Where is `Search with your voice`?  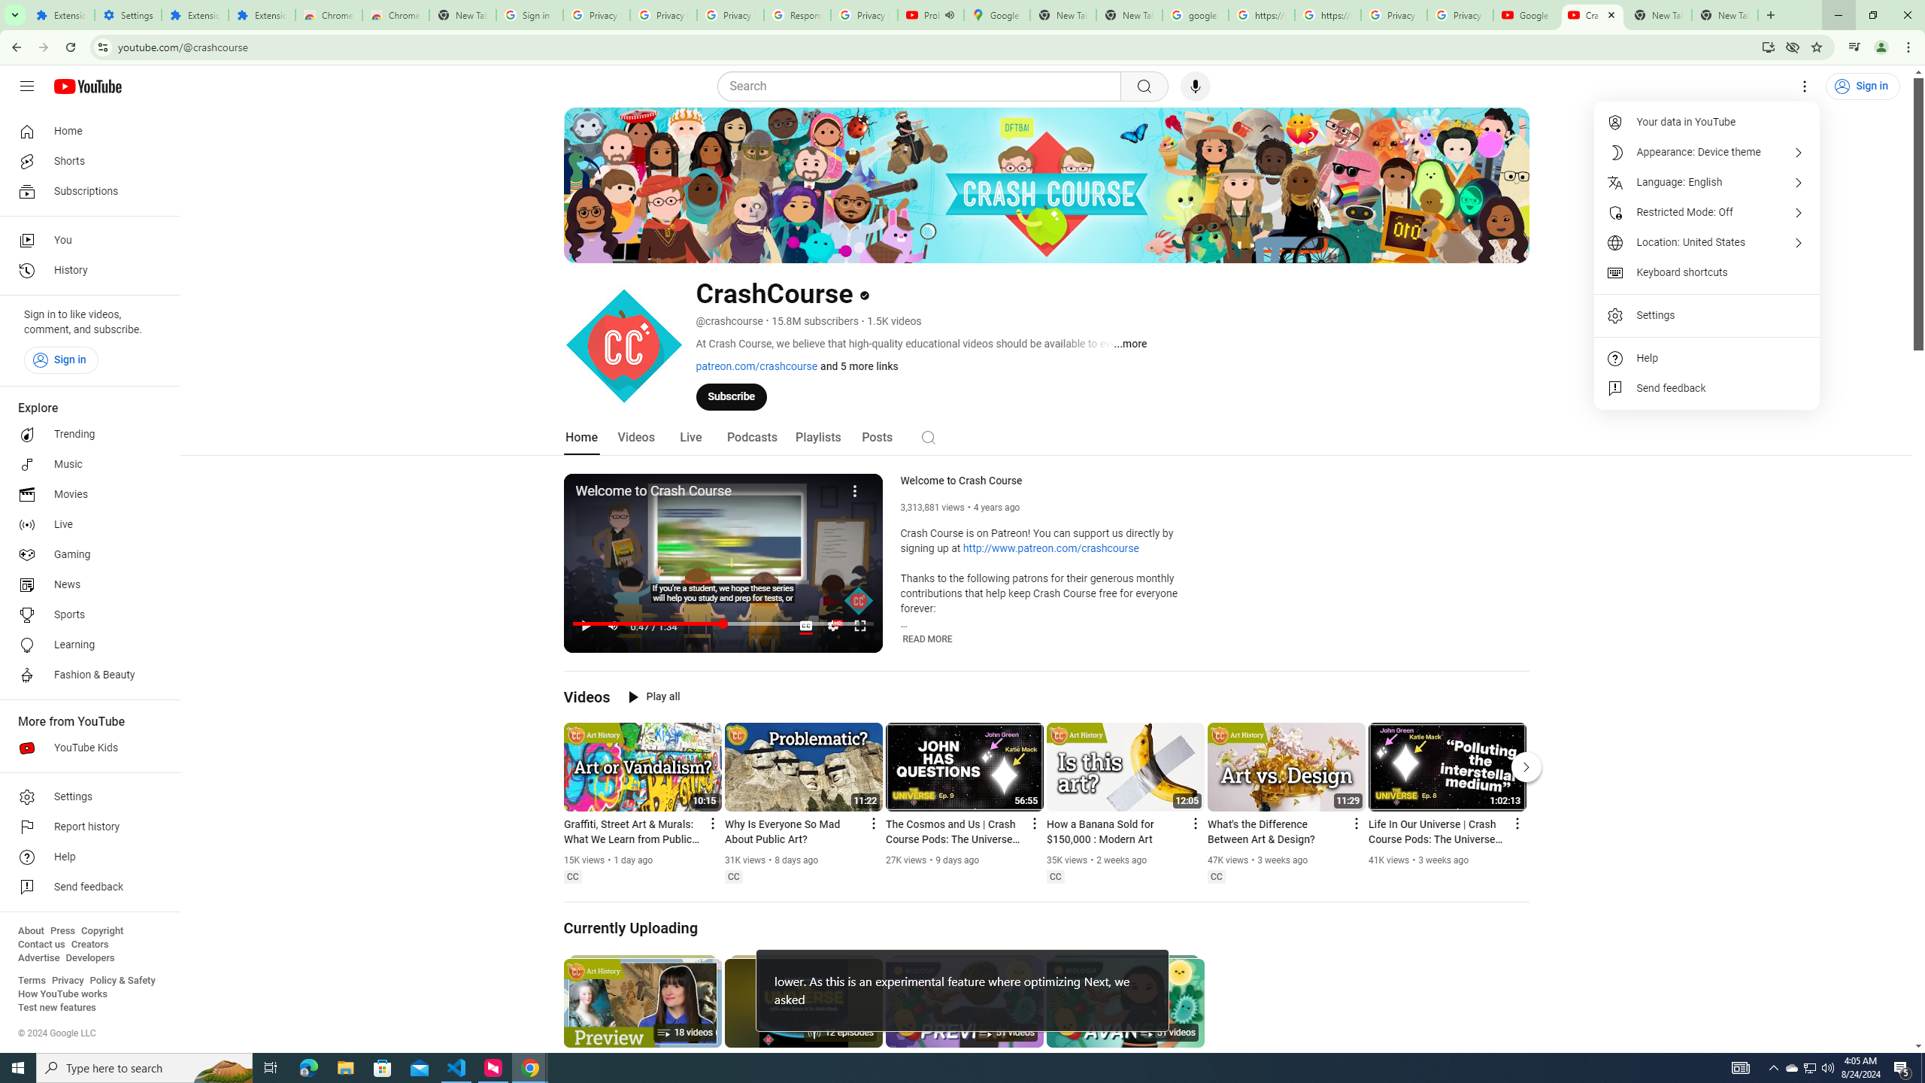 Search with your voice is located at coordinates (1196, 86).